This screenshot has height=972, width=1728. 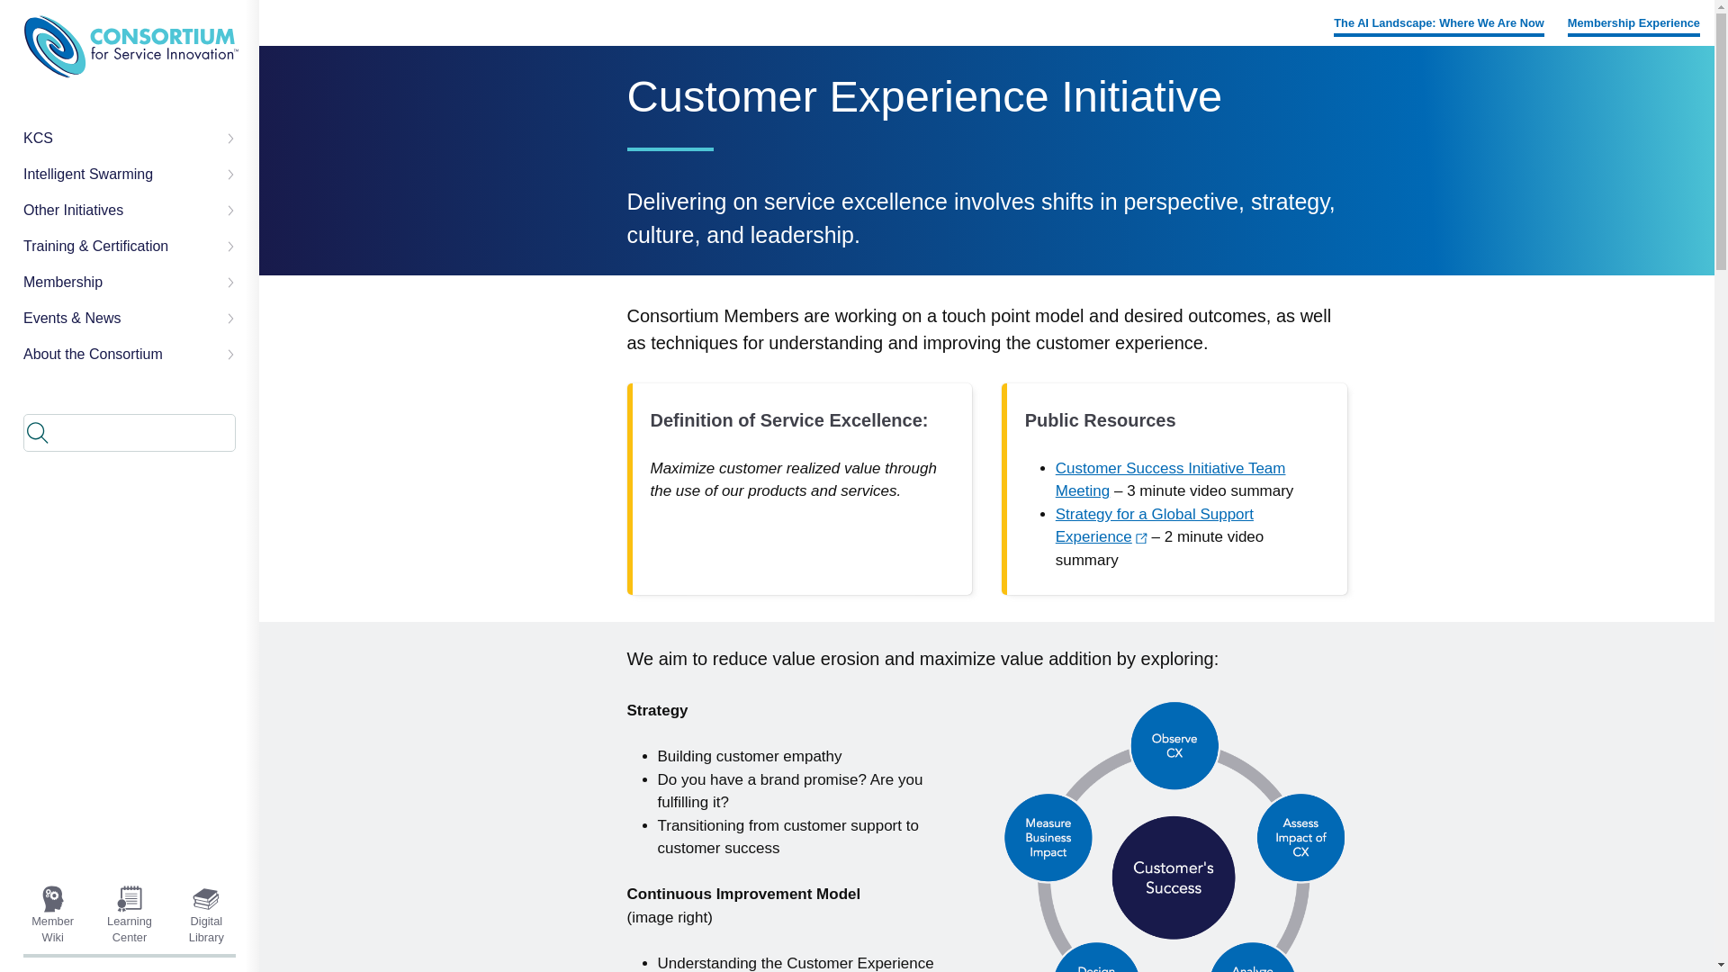 I want to click on KCS, so click(x=130, y=138).